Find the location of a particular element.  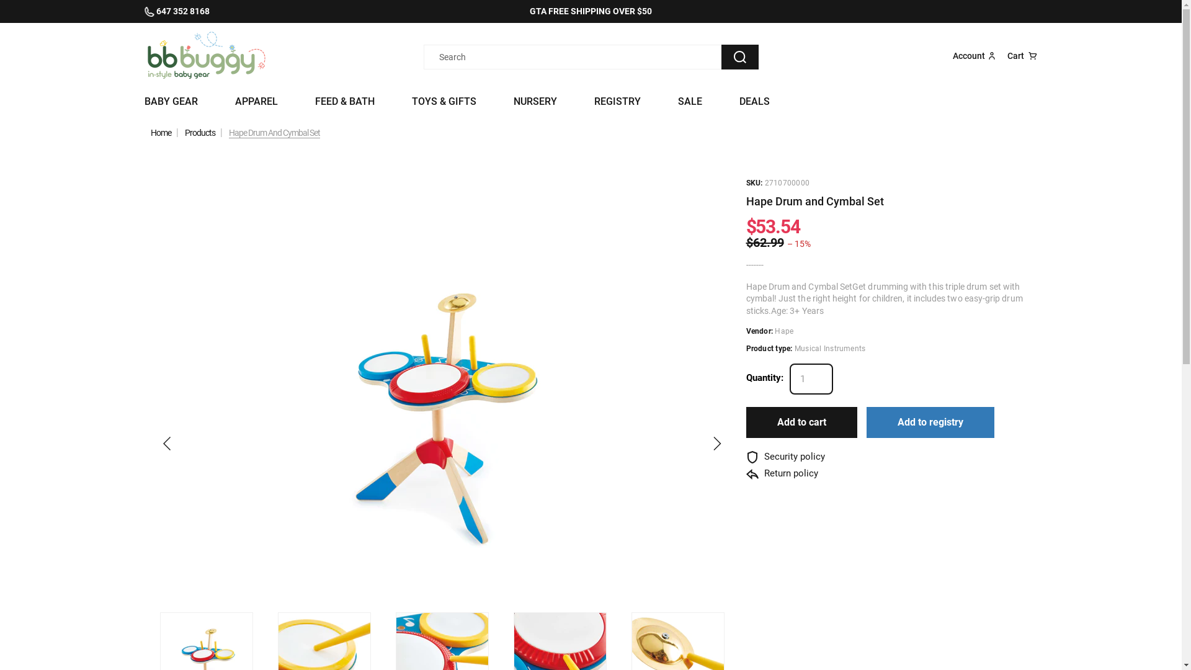

Security policy is located at coordinates (785, 457).